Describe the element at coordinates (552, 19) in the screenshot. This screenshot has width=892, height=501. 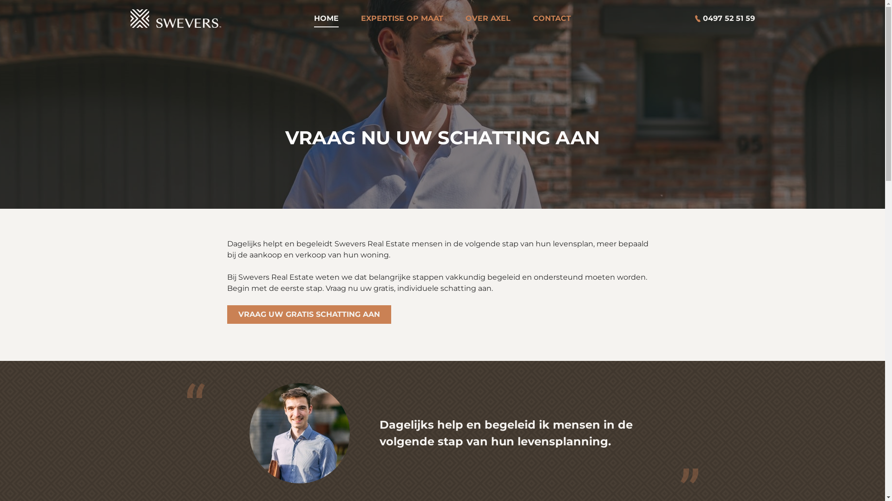
I see `CONTACT` at that location.